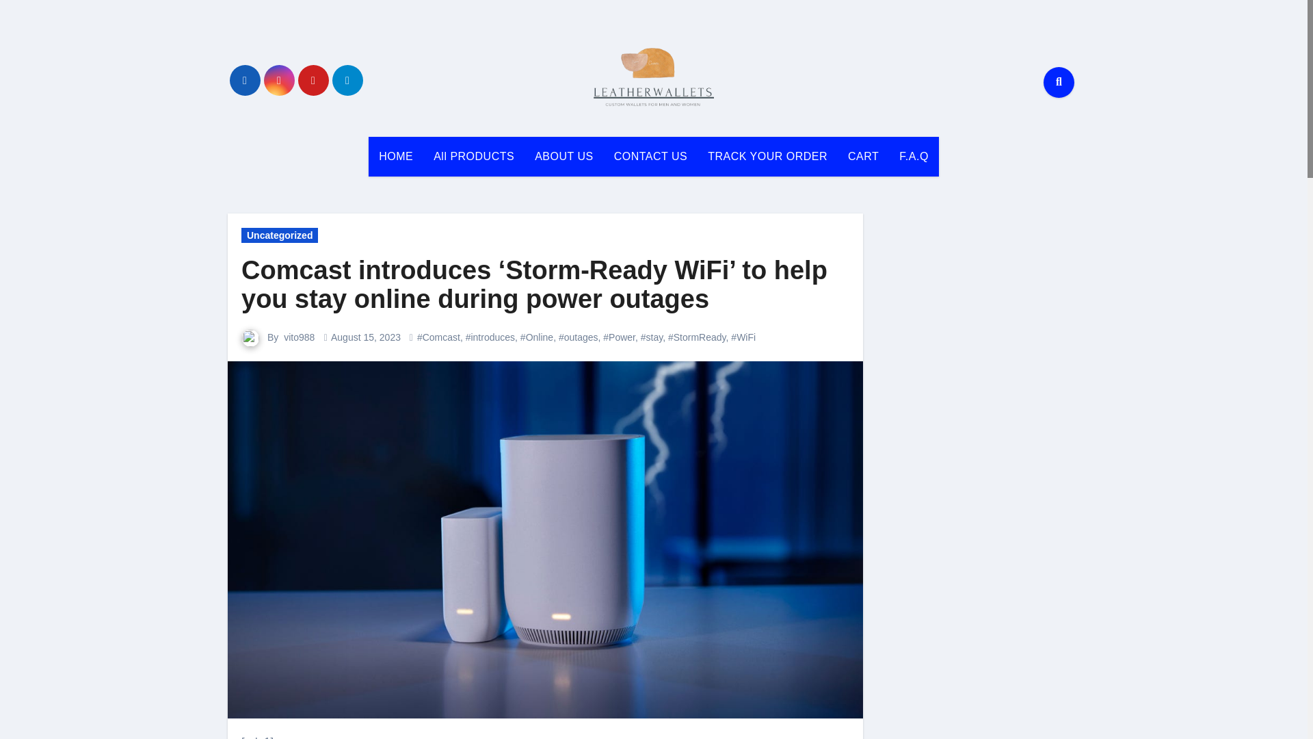 Image resolution: width=1313 pixels, height=739 pixels. Describe the element at coordinates (767, 156) in the screenshot. I see `TRACK YOUR ORDER` at that location.